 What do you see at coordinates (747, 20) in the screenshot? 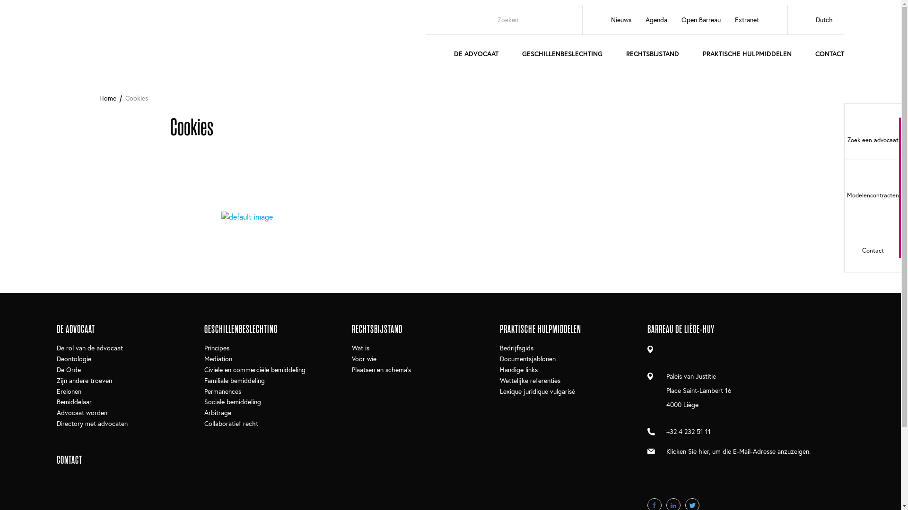
I see `Extranet` at bounding box center [747, 20].